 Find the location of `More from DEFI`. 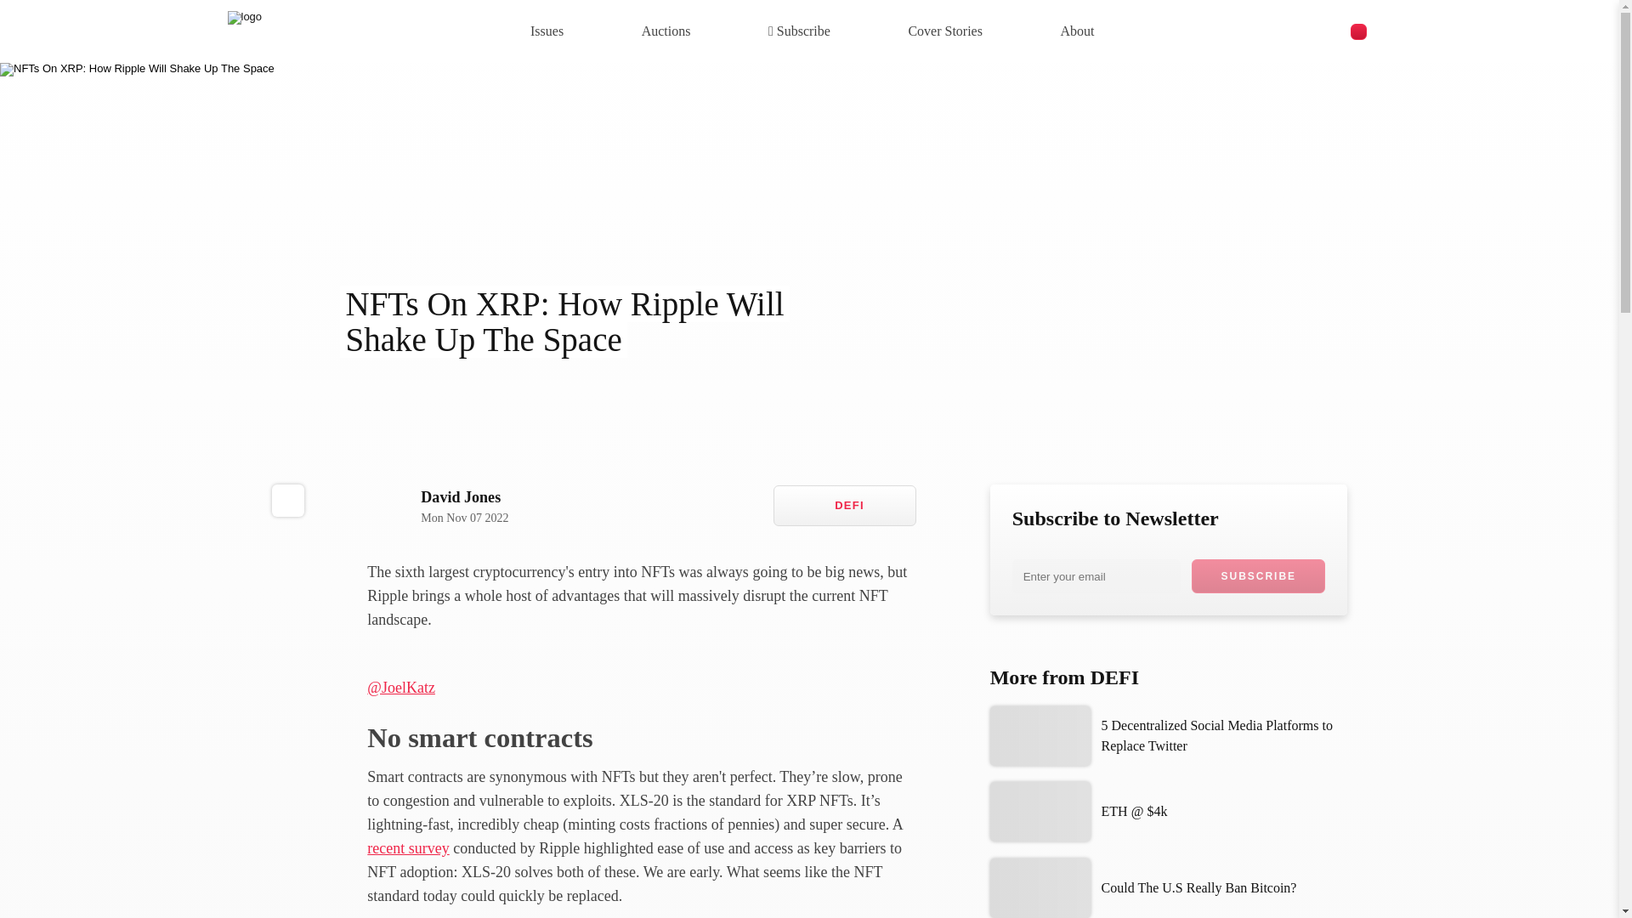

More from DEFI is located at coordinates (1076, 31).